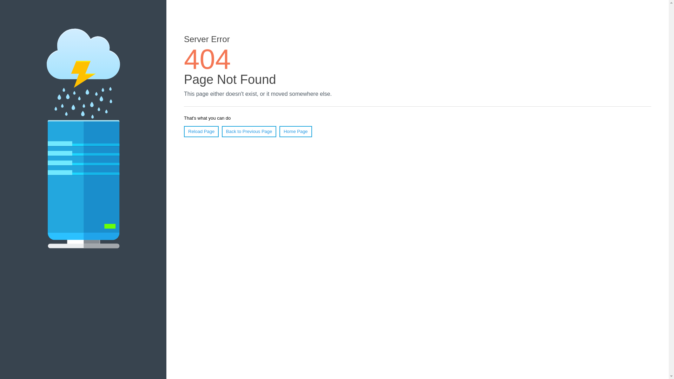 This screenshot has height=379, width=674. What do you see at coordinates (249, 132) in the screenshot?
I see `Back to Previous Page` at bounding box center [249, 132].